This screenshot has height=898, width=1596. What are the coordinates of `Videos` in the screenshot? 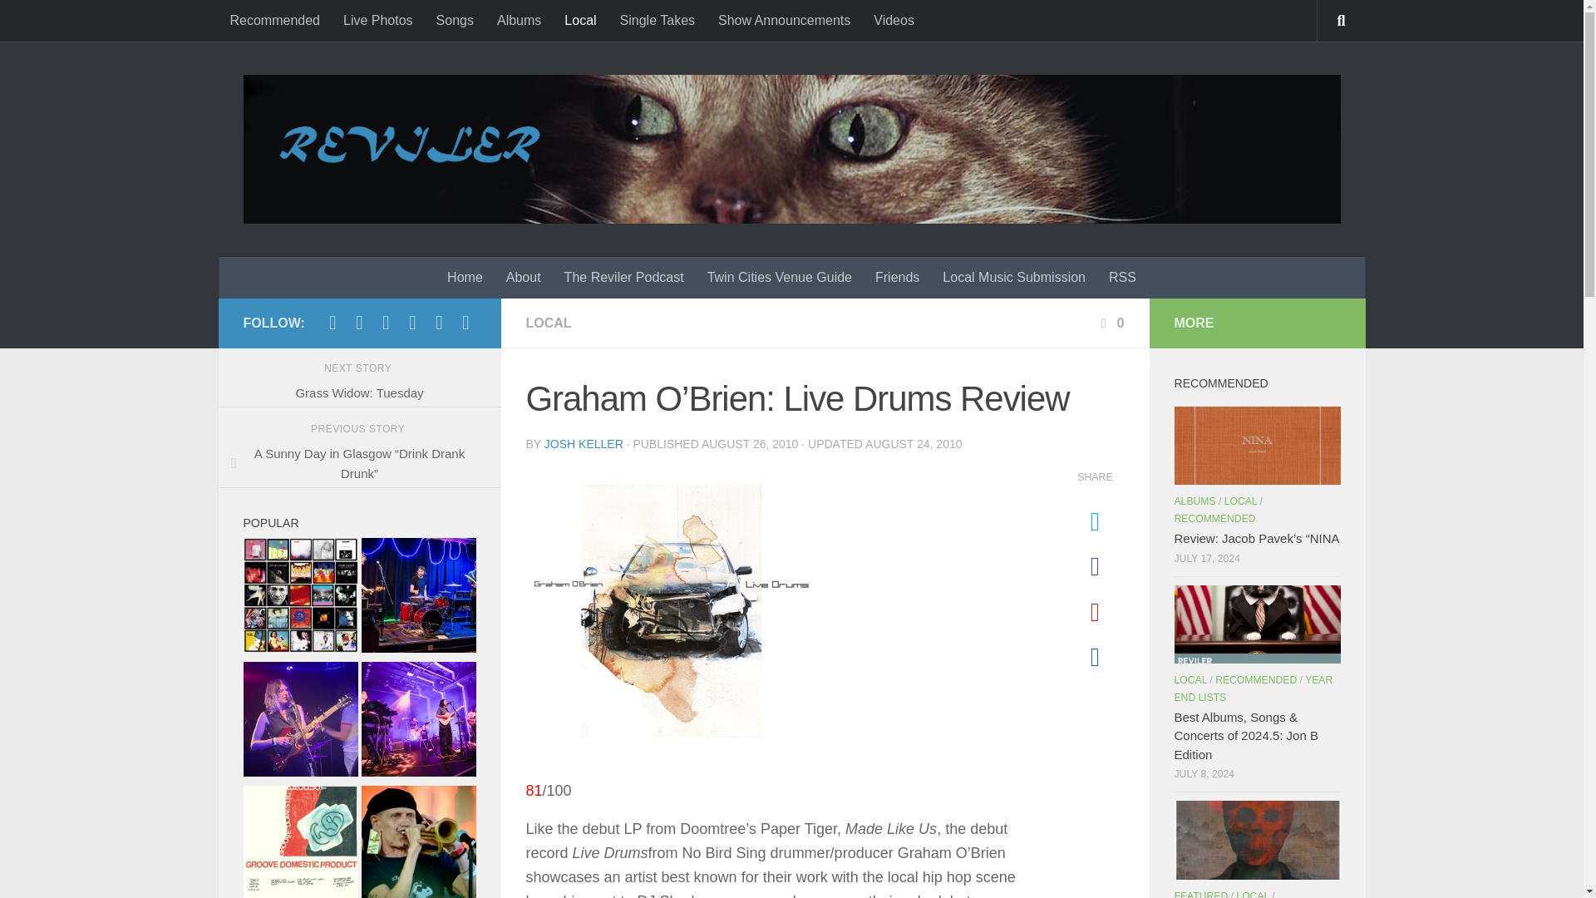 It's located at (893, 20).